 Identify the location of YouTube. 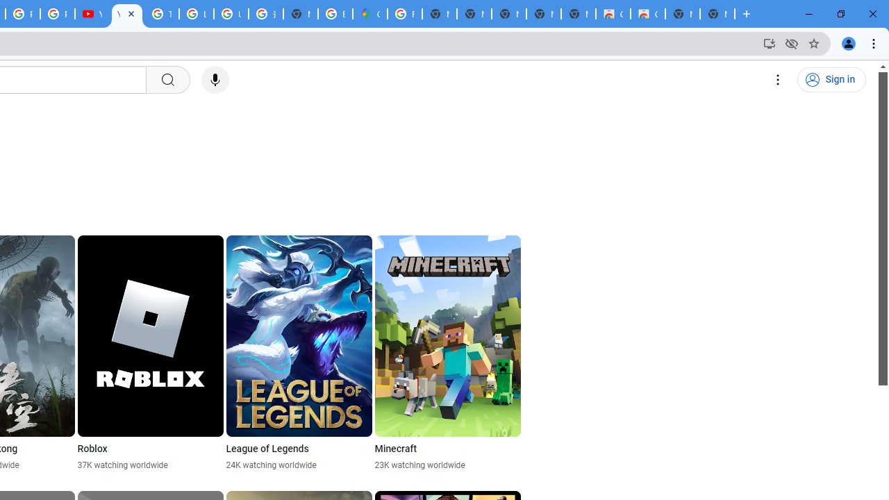
(126, 14).